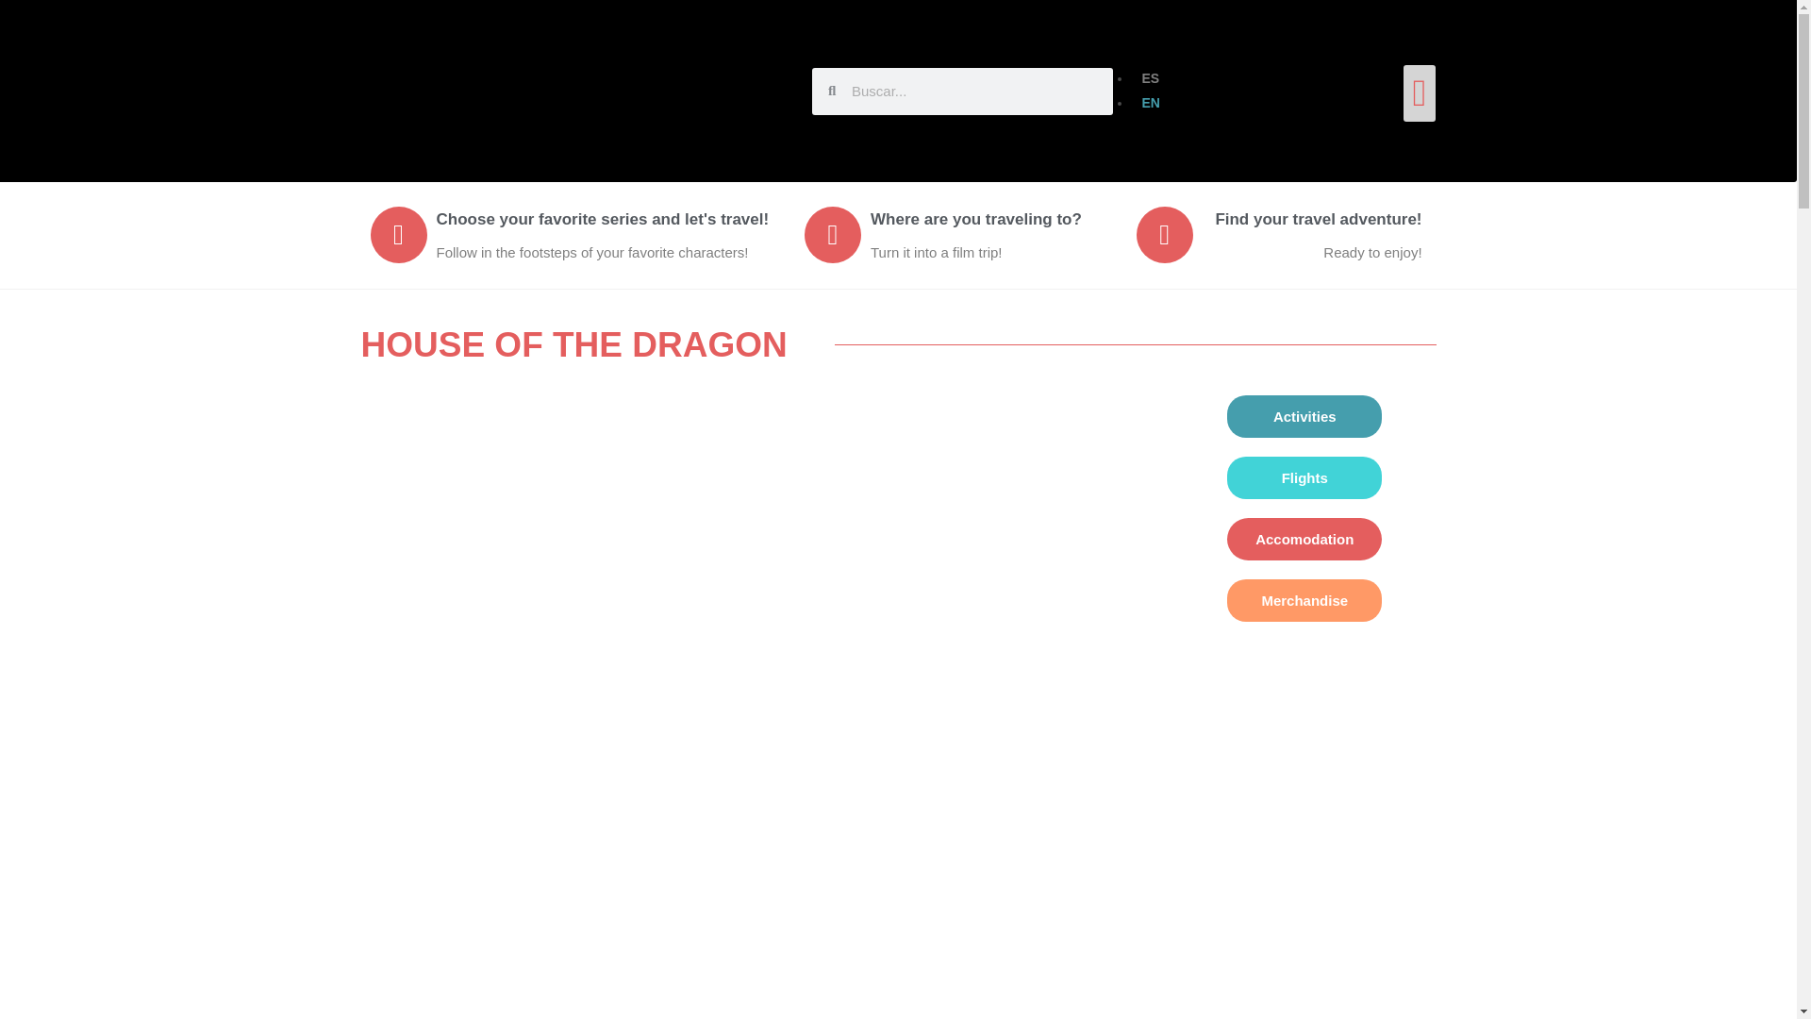 The image size is (1811, 1019). I want to click on EN, so click(1145, 102).